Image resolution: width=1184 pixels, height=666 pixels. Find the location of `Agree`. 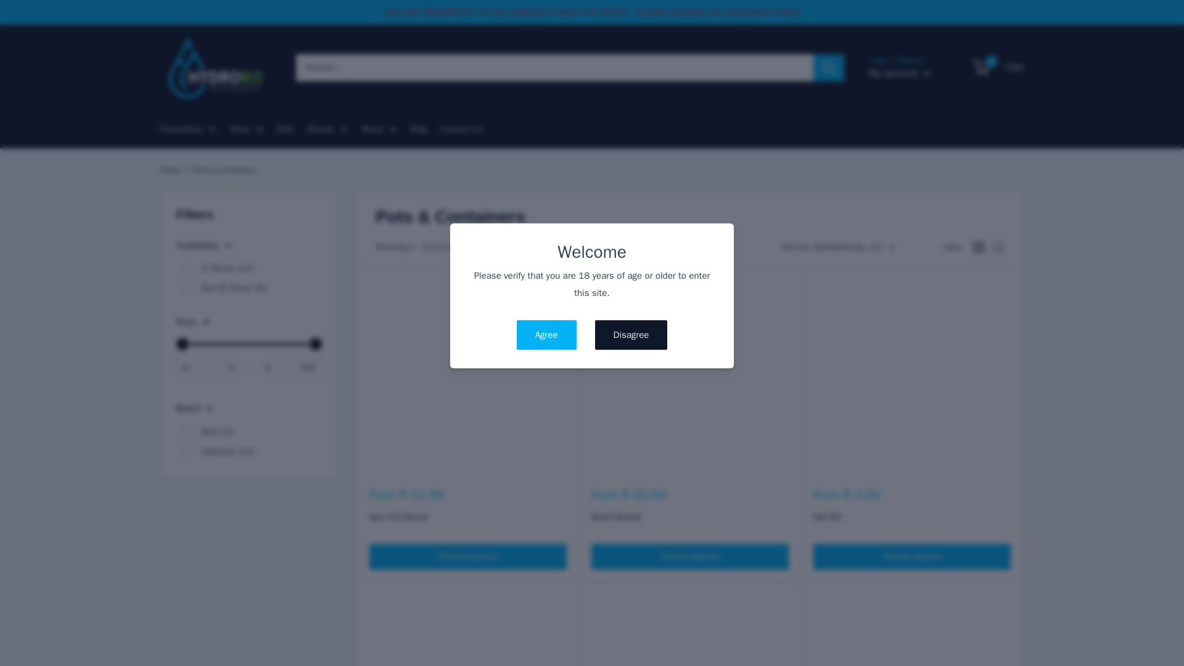

Agree is located at coordinates (546, 335).